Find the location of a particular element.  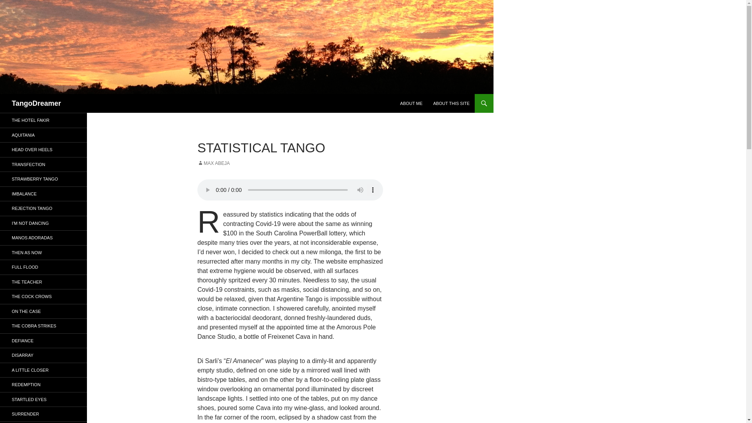

TangoDreamer is located at coordinates (36, 103).